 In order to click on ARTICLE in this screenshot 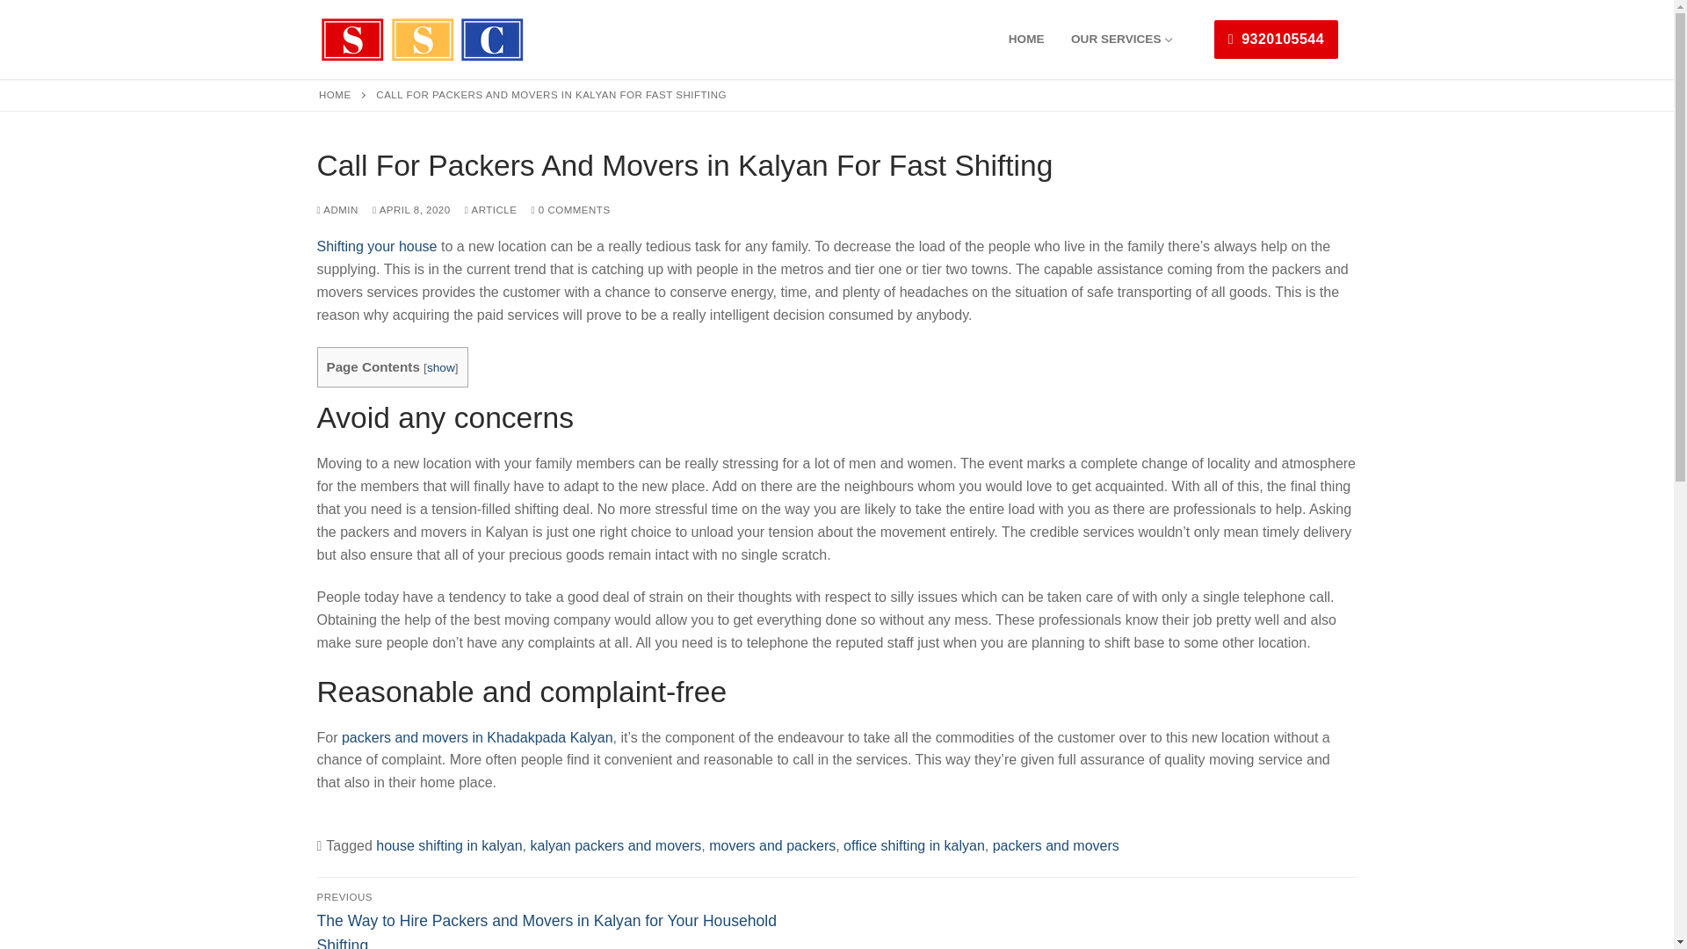, I will do `click(491, 210)`.